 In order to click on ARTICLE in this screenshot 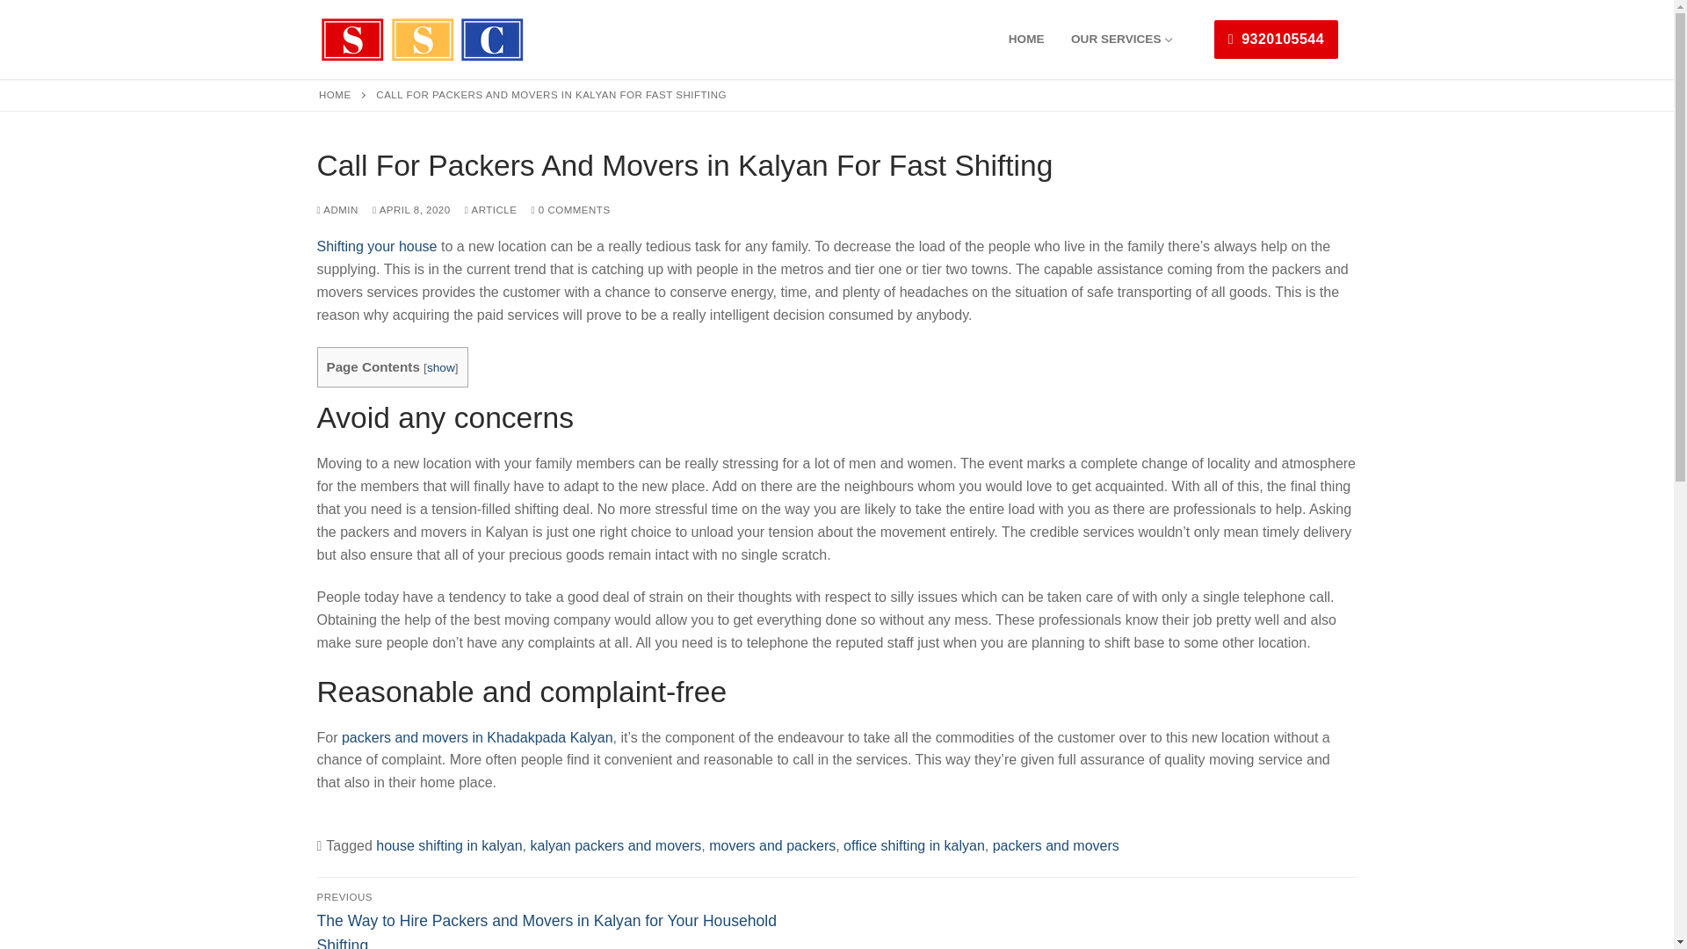, I will do `click(491, 210)`.